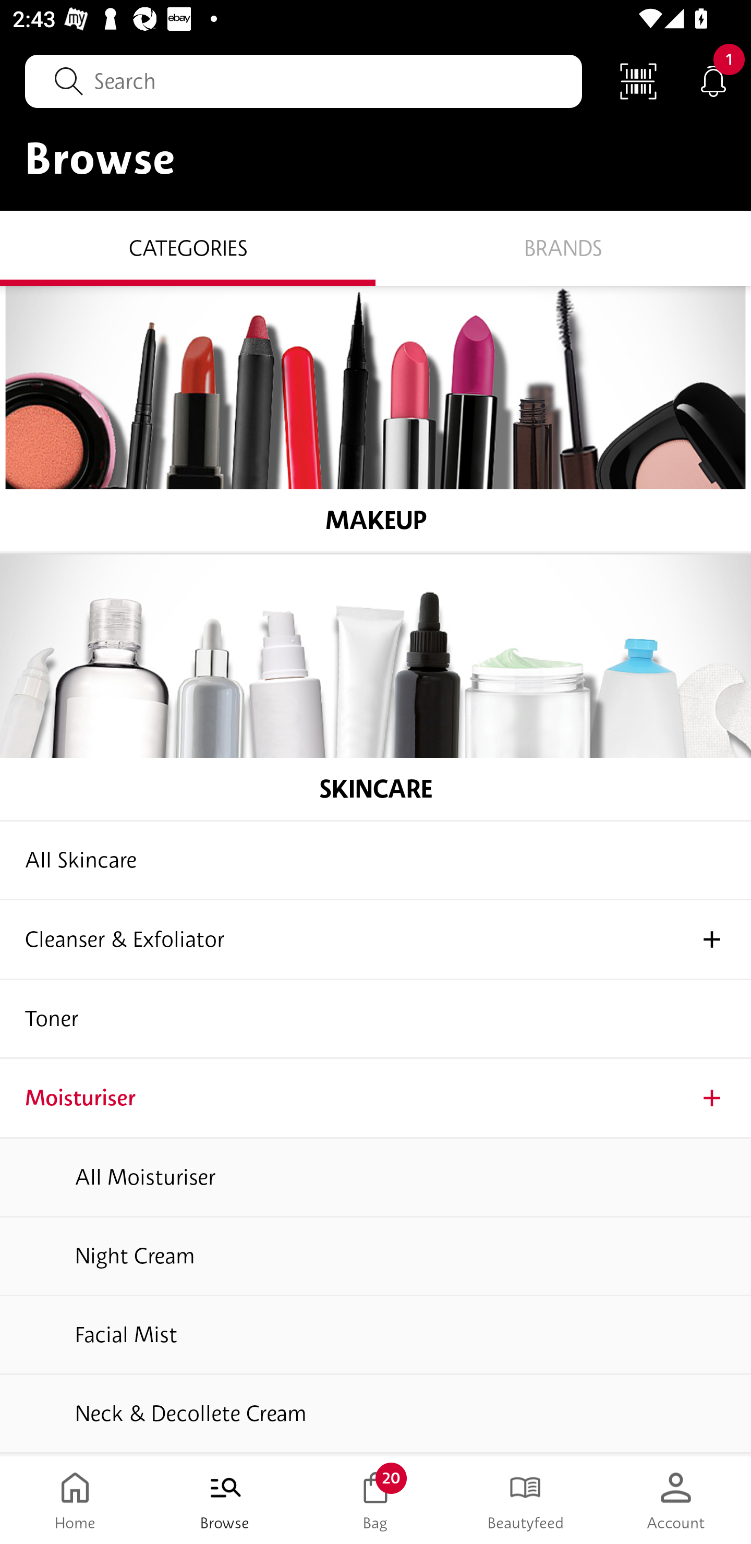  I want to click on All Moisturiser, so click(375, 1179).